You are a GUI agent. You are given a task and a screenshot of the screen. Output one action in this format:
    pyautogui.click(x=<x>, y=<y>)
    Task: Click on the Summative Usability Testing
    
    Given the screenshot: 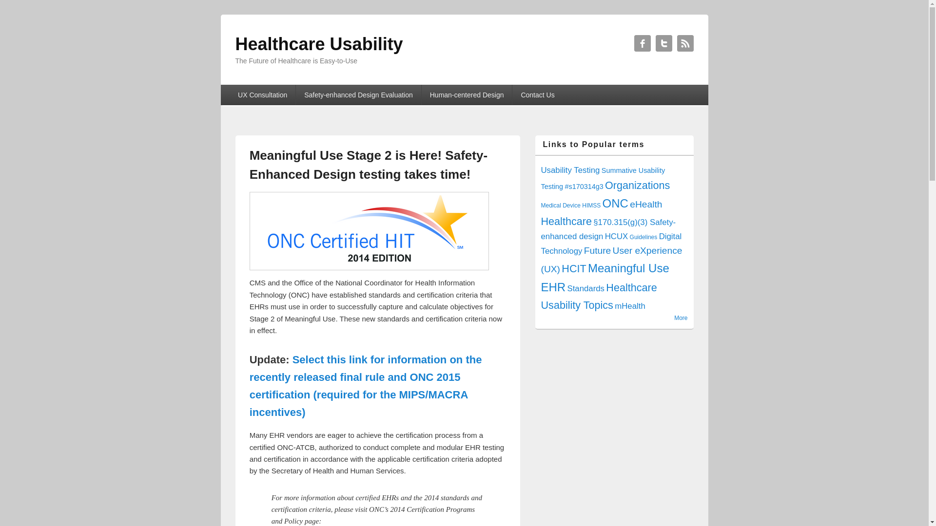 What is the action you would take?
    pyautogui.click(x=603, y=178)
    